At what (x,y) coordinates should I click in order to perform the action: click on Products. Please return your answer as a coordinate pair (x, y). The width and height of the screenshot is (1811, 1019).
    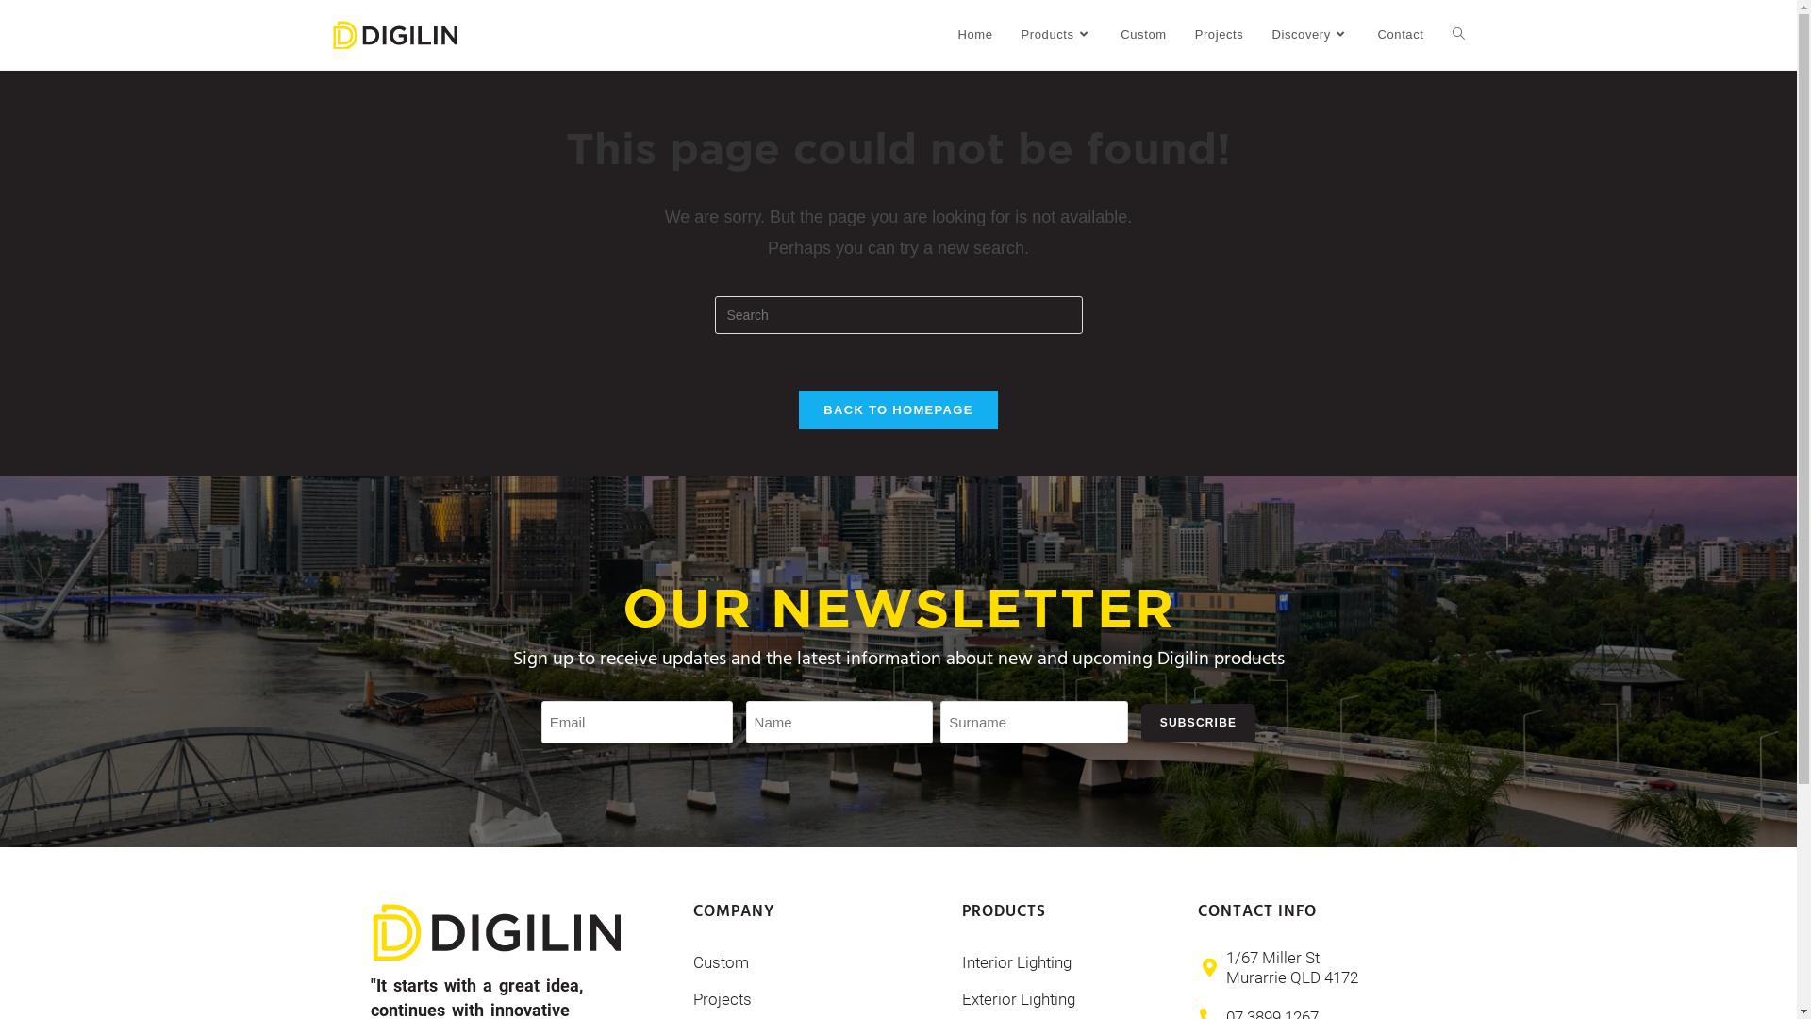
    Looking at the image, I should click on (1057, 35).